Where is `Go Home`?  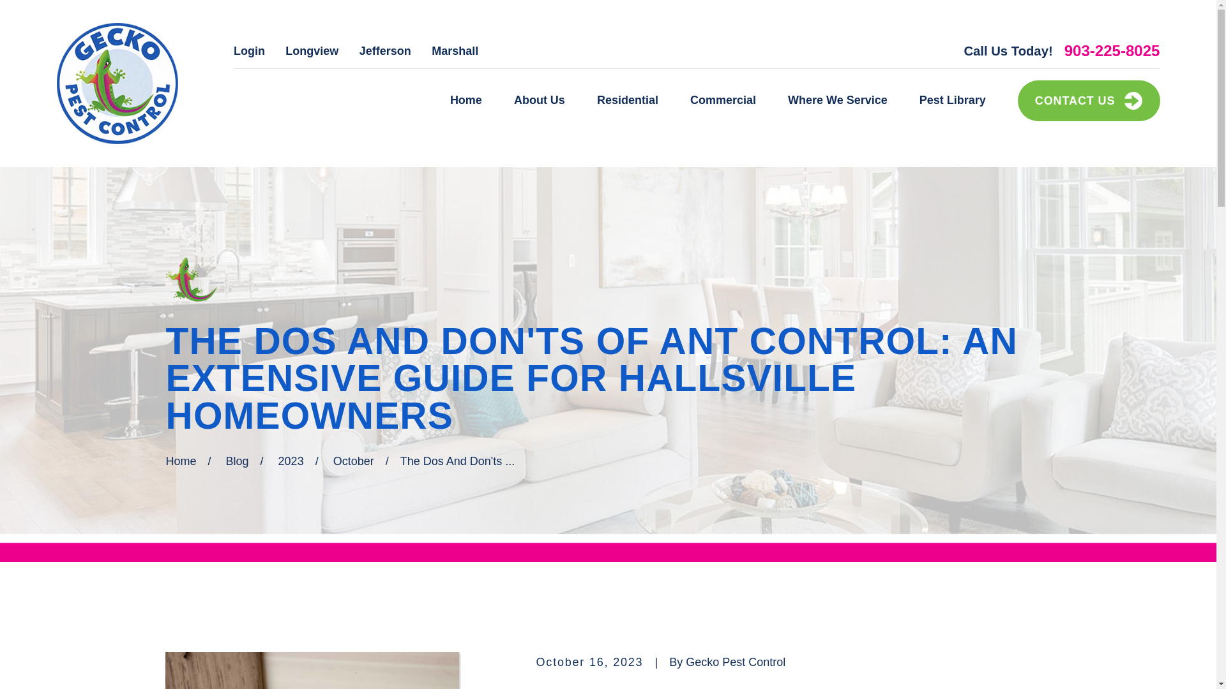 Go Home is located at coordinates (181, 461).